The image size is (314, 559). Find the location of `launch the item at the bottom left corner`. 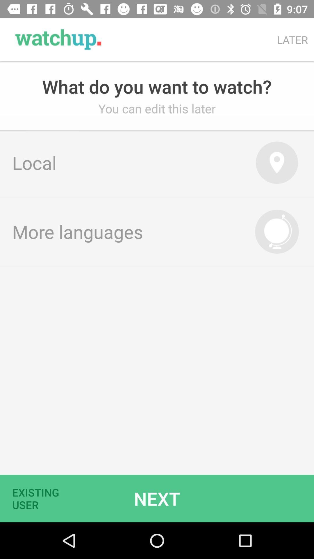

launch the item at the bottom left corner is located at coordinates (39, 498).